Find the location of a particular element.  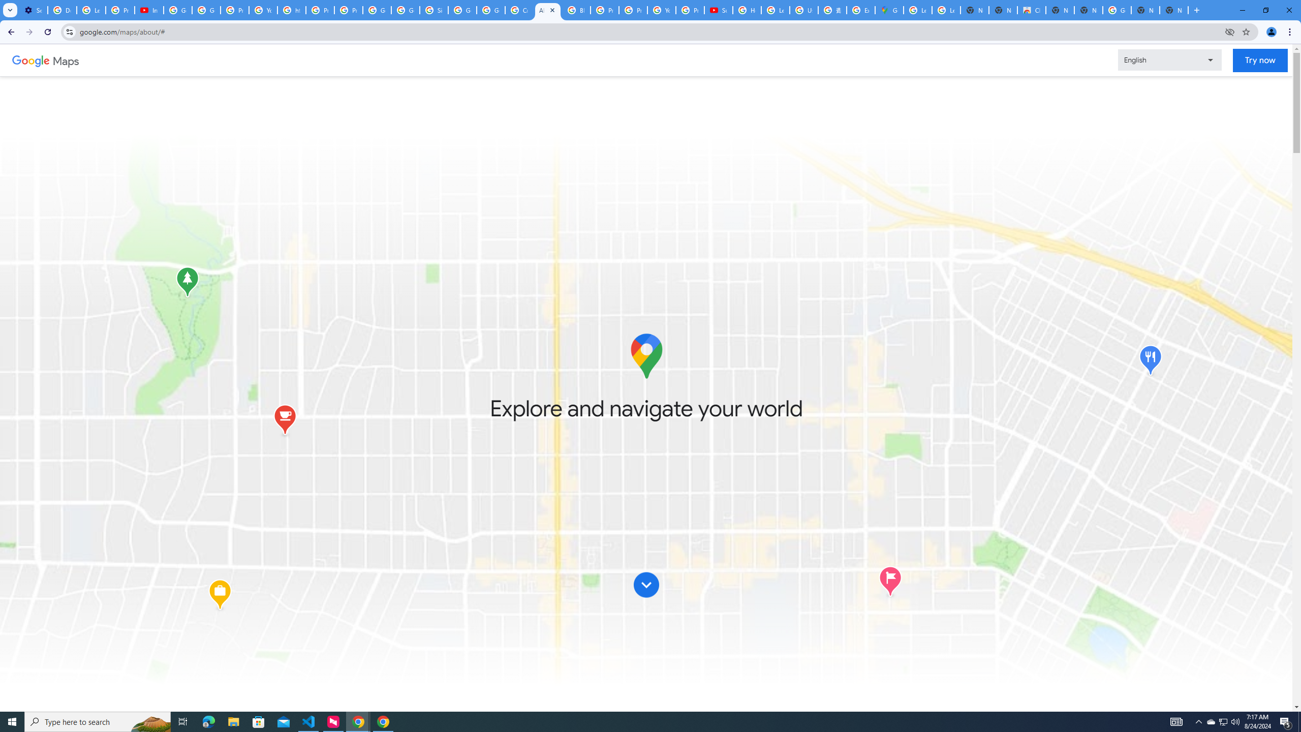

Privacy Help Center - Policies Help is located at coordinates (604, 10).